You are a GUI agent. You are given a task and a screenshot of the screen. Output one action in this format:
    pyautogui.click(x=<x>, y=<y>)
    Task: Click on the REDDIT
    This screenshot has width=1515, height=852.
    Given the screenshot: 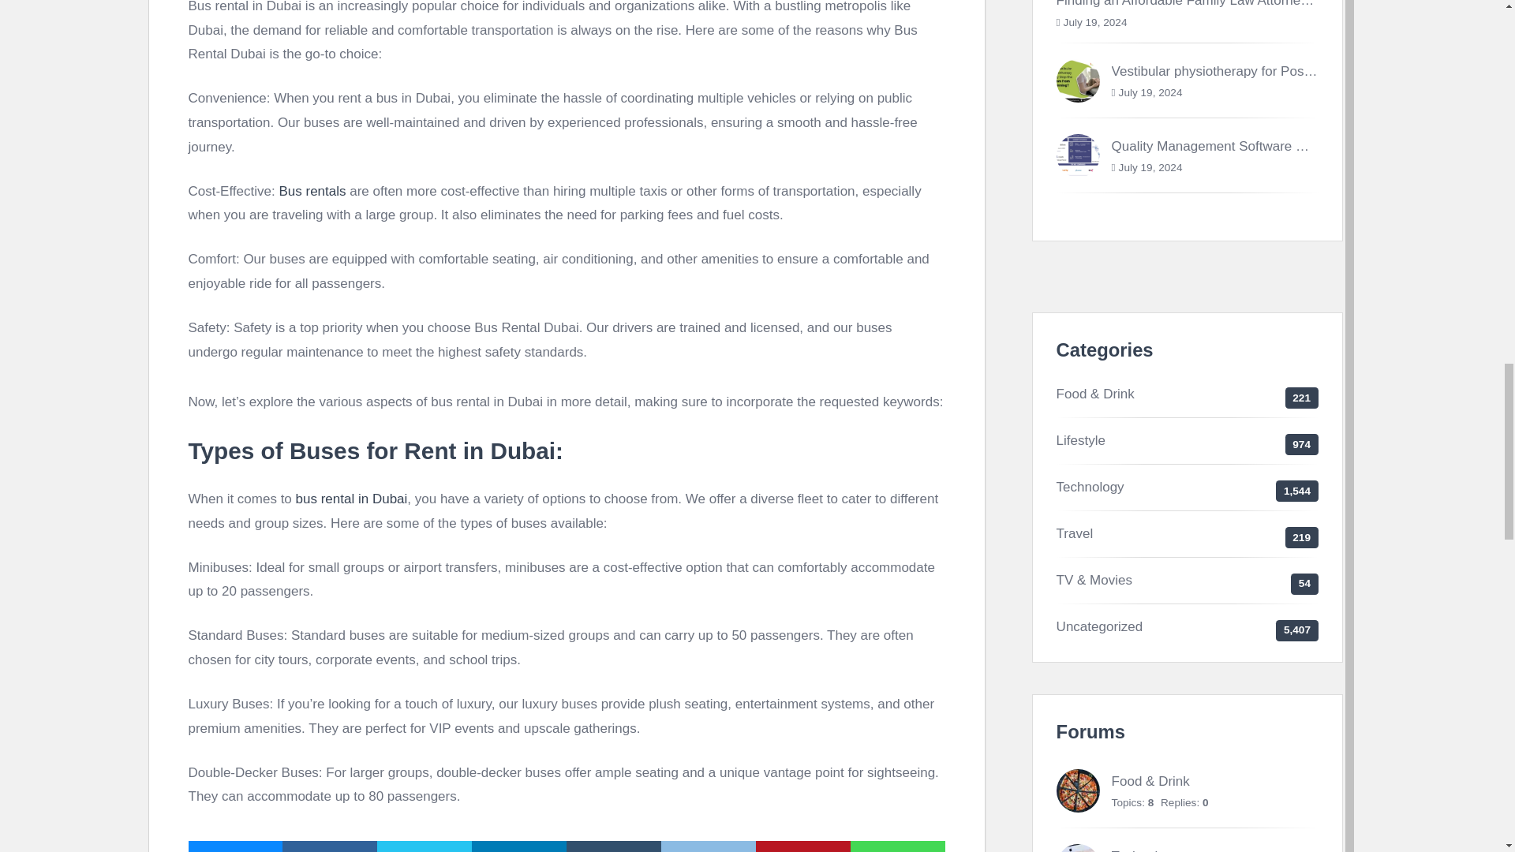 What is the action you would take?
    pyautogui.click(x=709, y=846)
    